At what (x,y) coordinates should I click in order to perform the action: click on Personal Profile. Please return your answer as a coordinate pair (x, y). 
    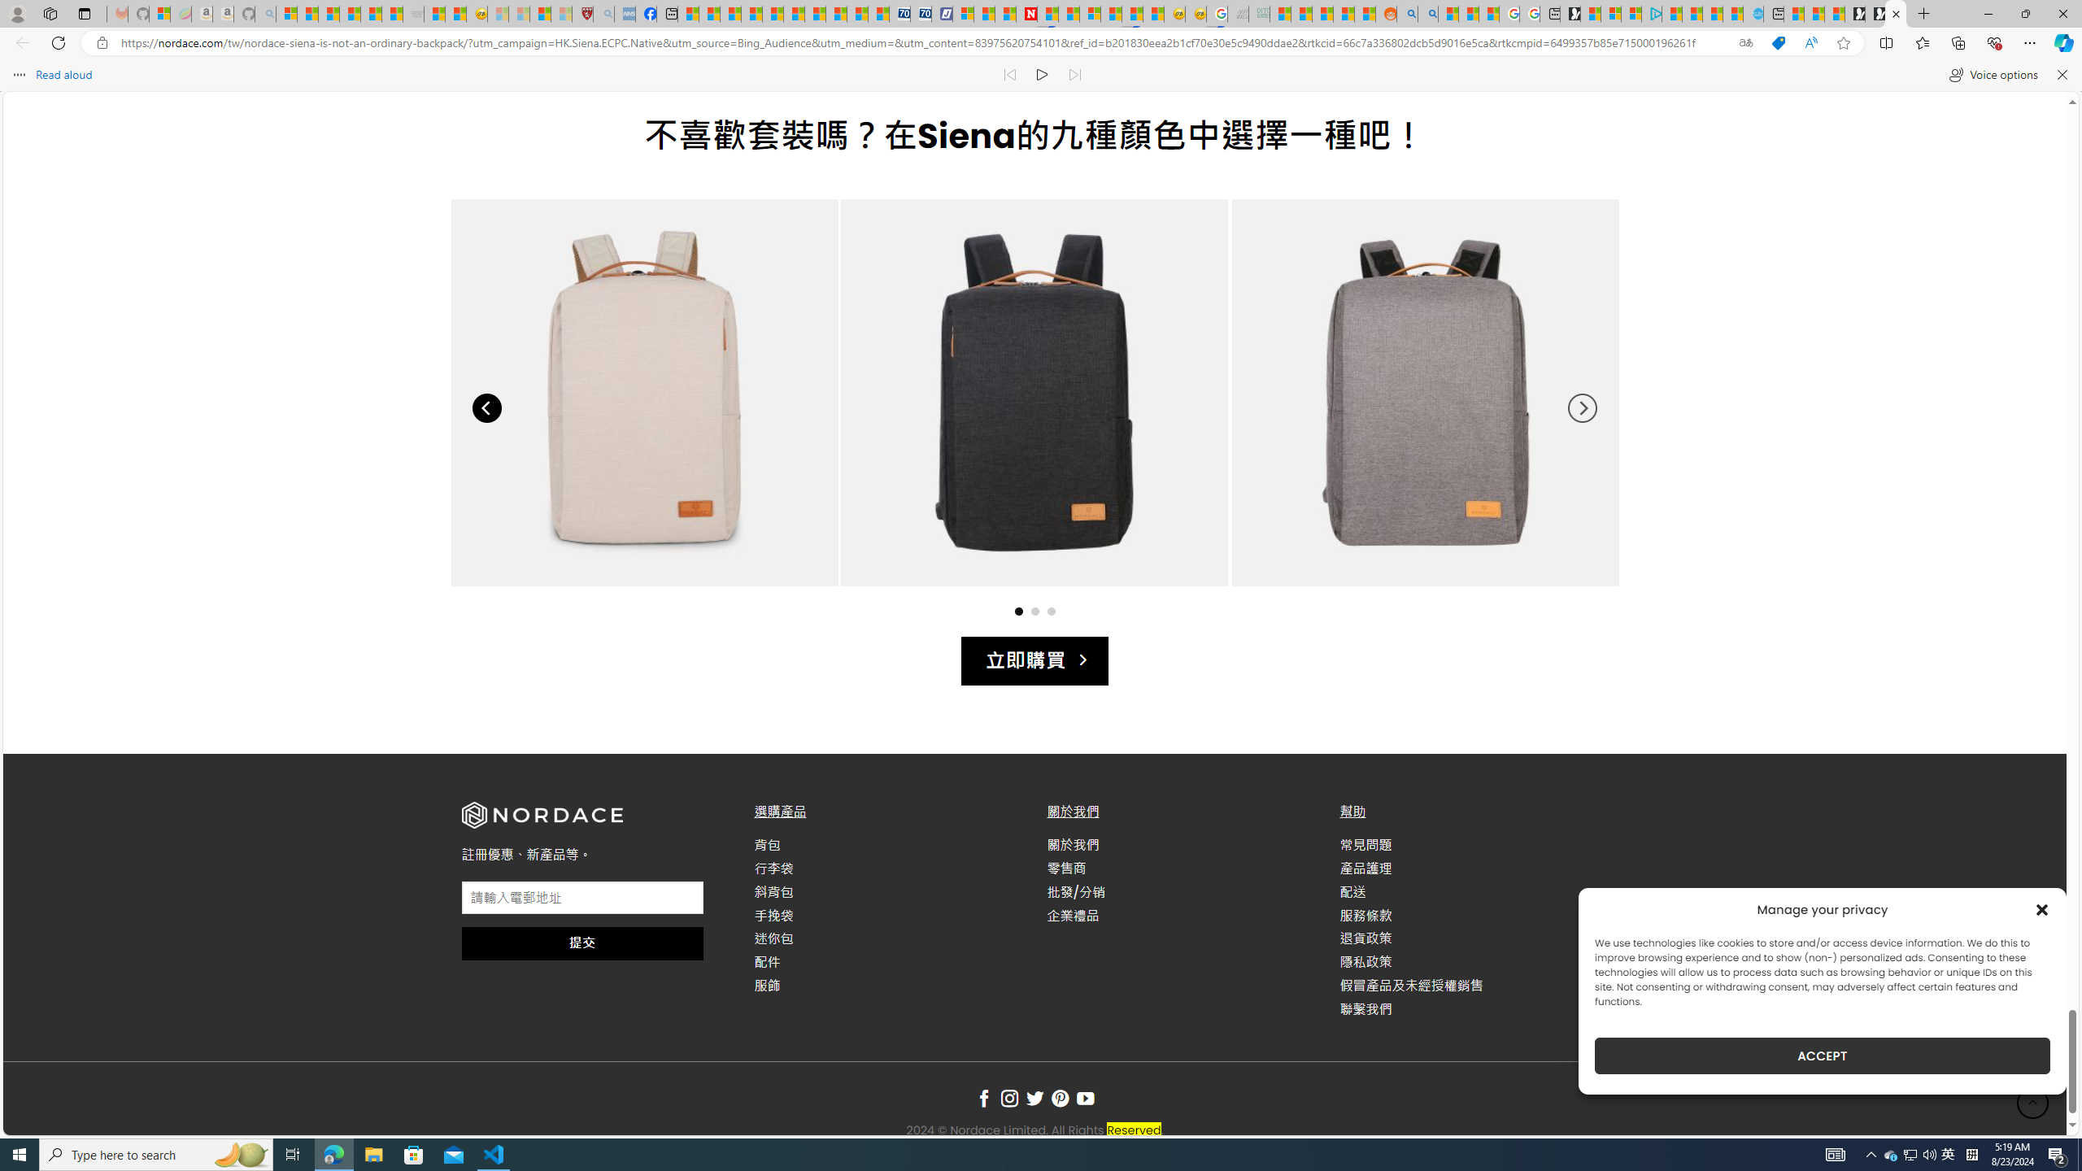
    Looking at the image, I should click on (17, 13).